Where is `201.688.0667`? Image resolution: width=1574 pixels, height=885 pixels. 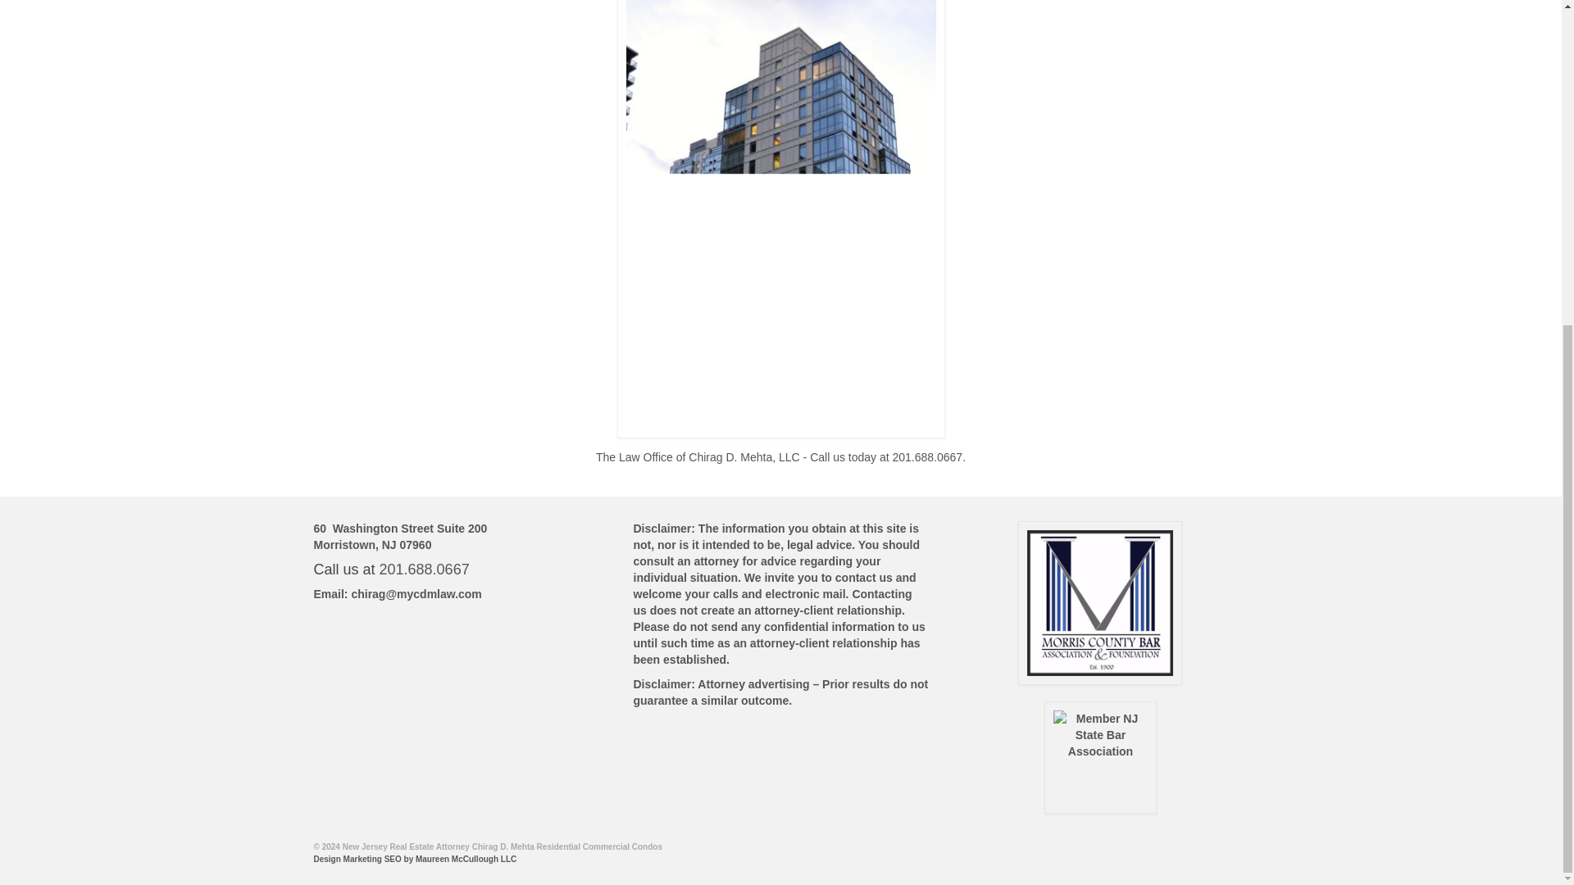 201.688.0667 is located at coordinates (424, 569).